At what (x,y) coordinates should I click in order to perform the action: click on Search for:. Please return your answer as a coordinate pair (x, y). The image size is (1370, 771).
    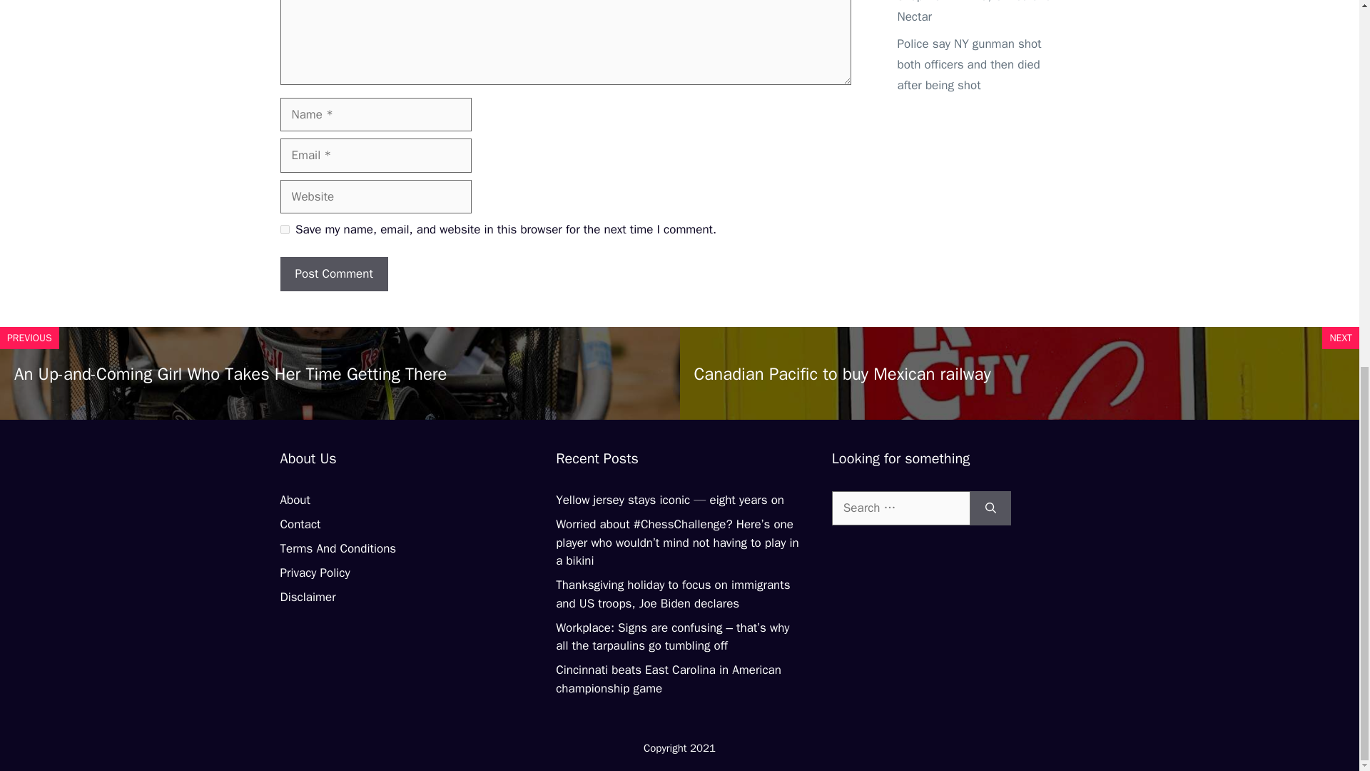
    Looking at the image, I should click on (900, 508).